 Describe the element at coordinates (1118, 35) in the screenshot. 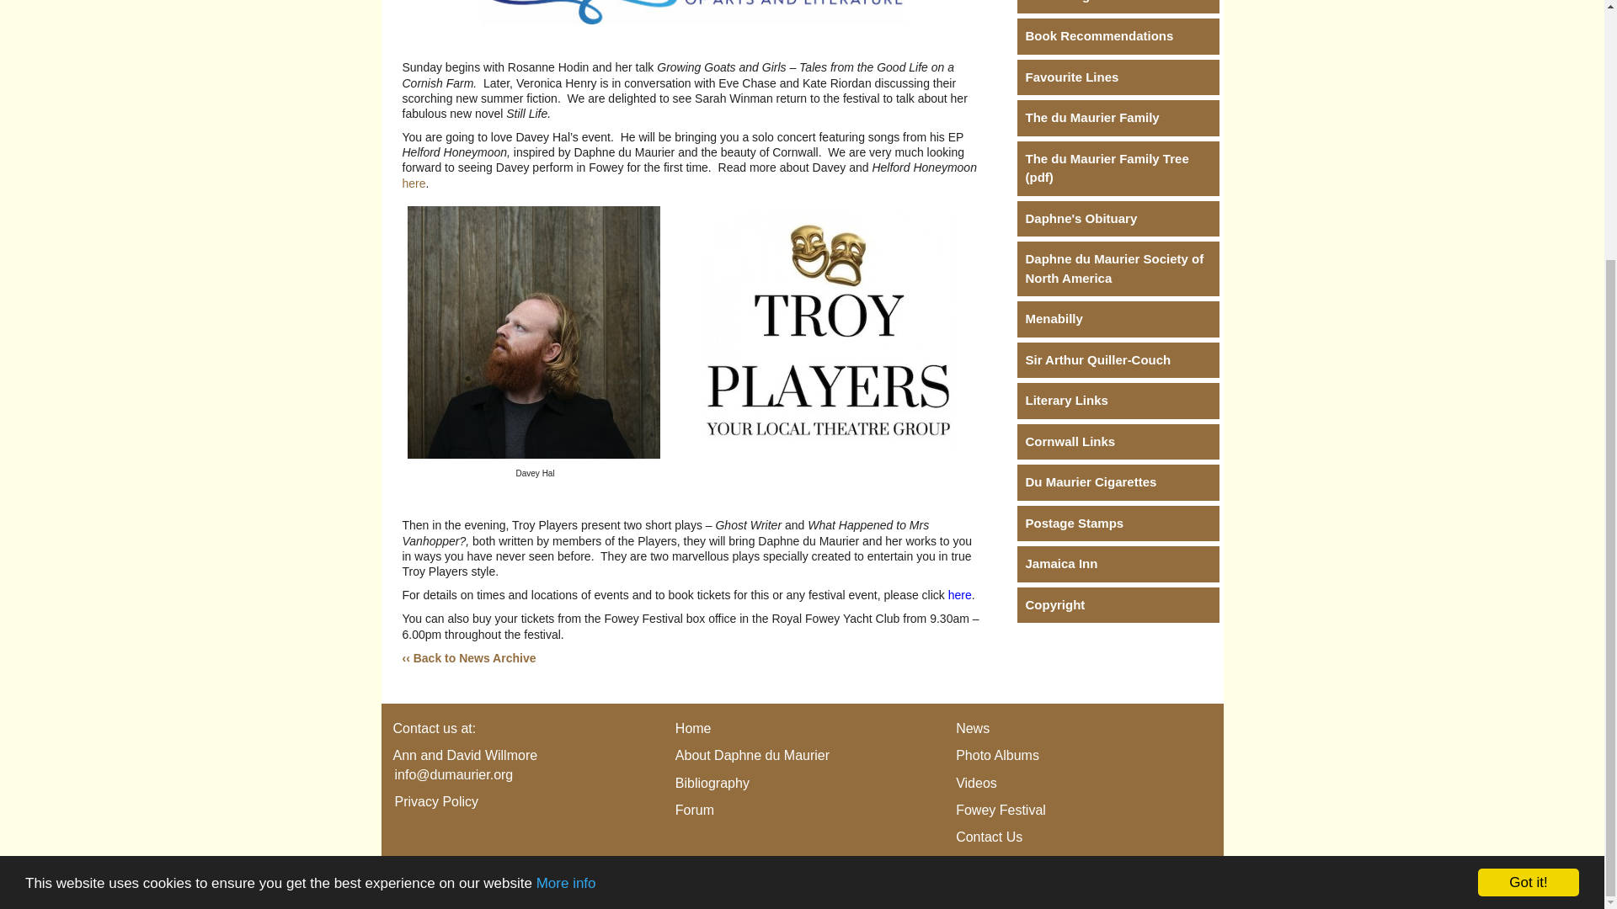

I see `Book Recommendations` at that location.